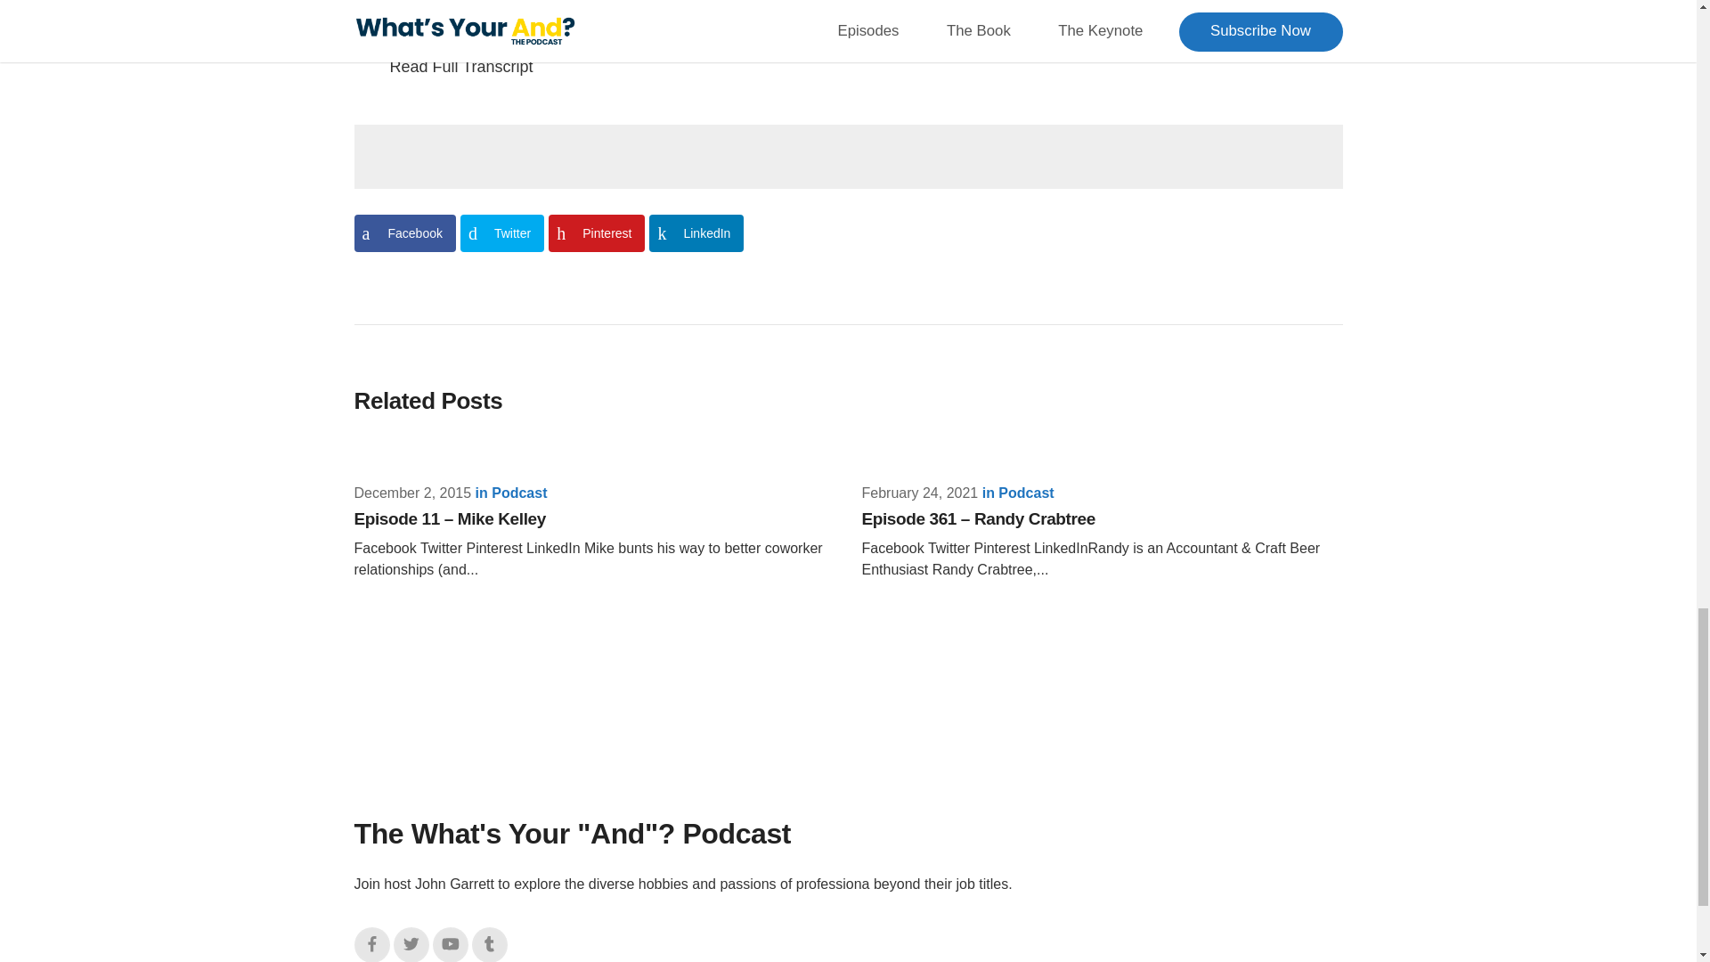  What do you see at coordinates (597, 232) in the screenshot?
I see `Pinterest` at bounding box center [597, 232].